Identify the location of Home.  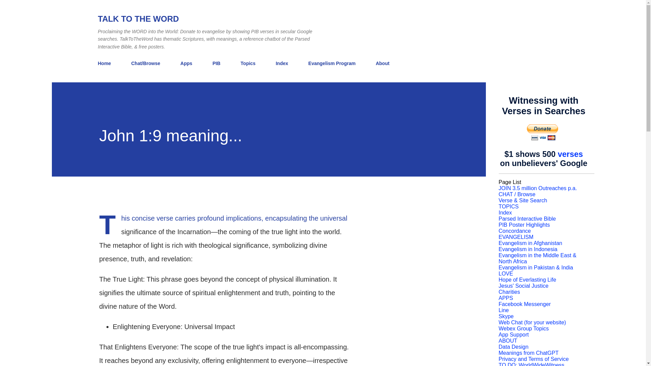
(106, 63).